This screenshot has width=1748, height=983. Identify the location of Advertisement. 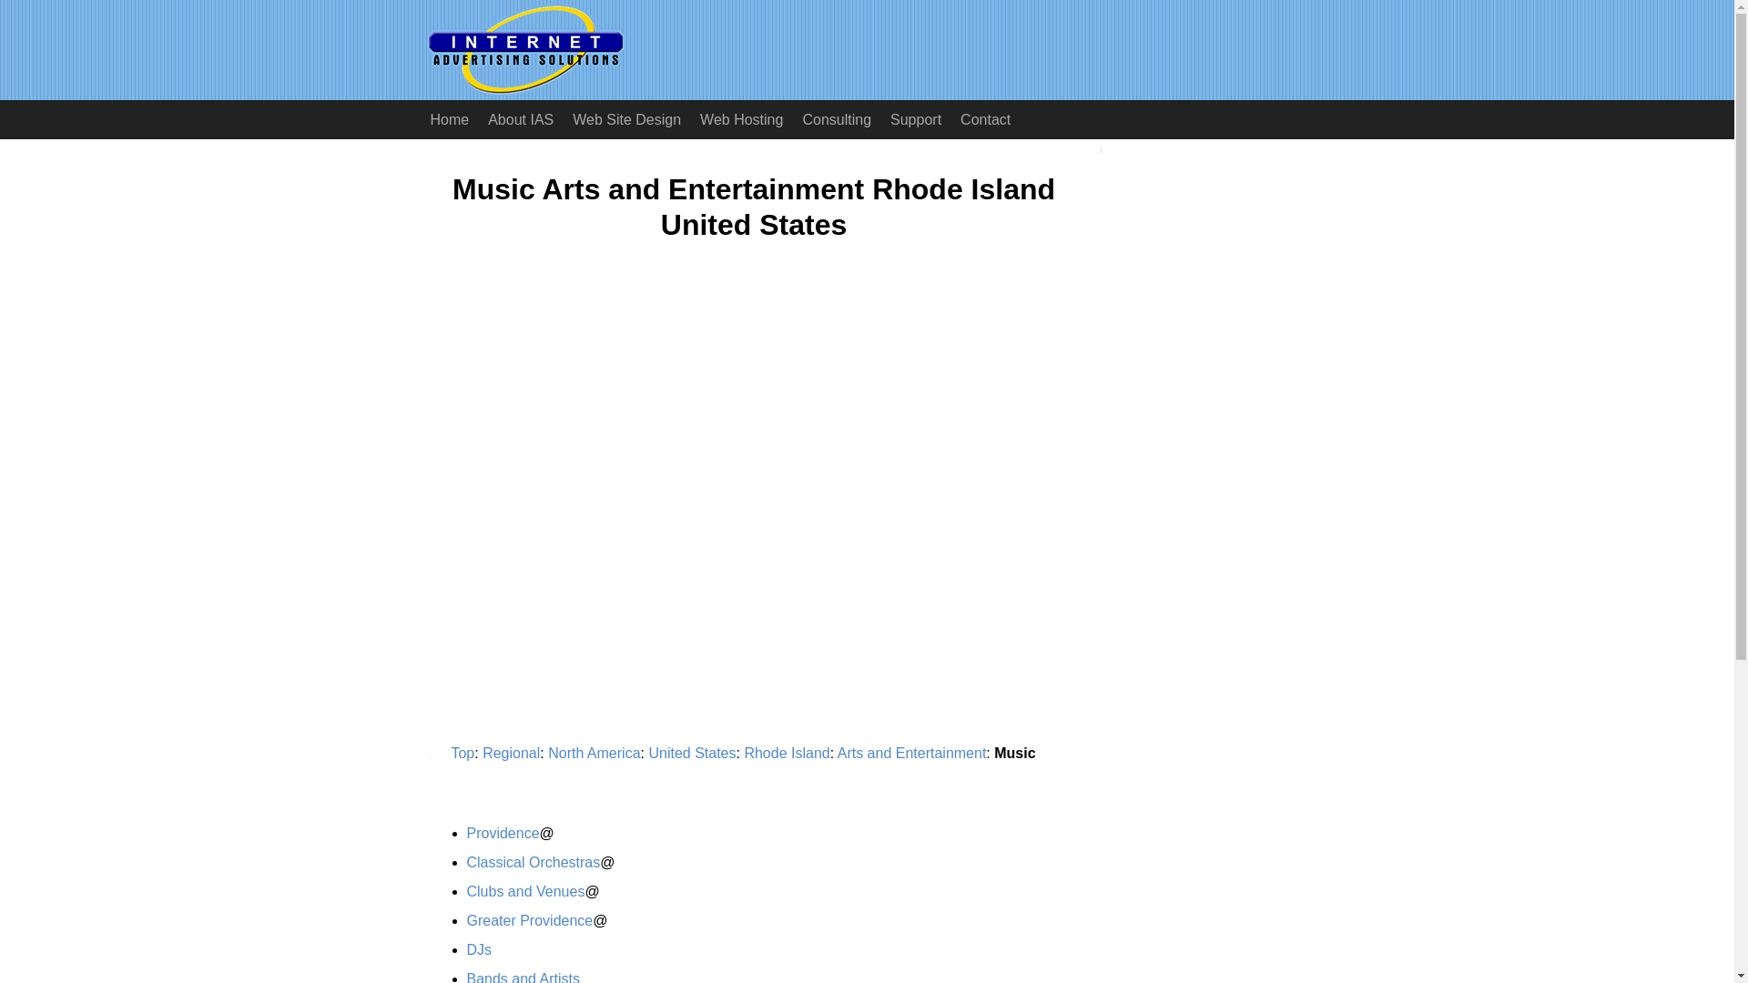
(521, 629).